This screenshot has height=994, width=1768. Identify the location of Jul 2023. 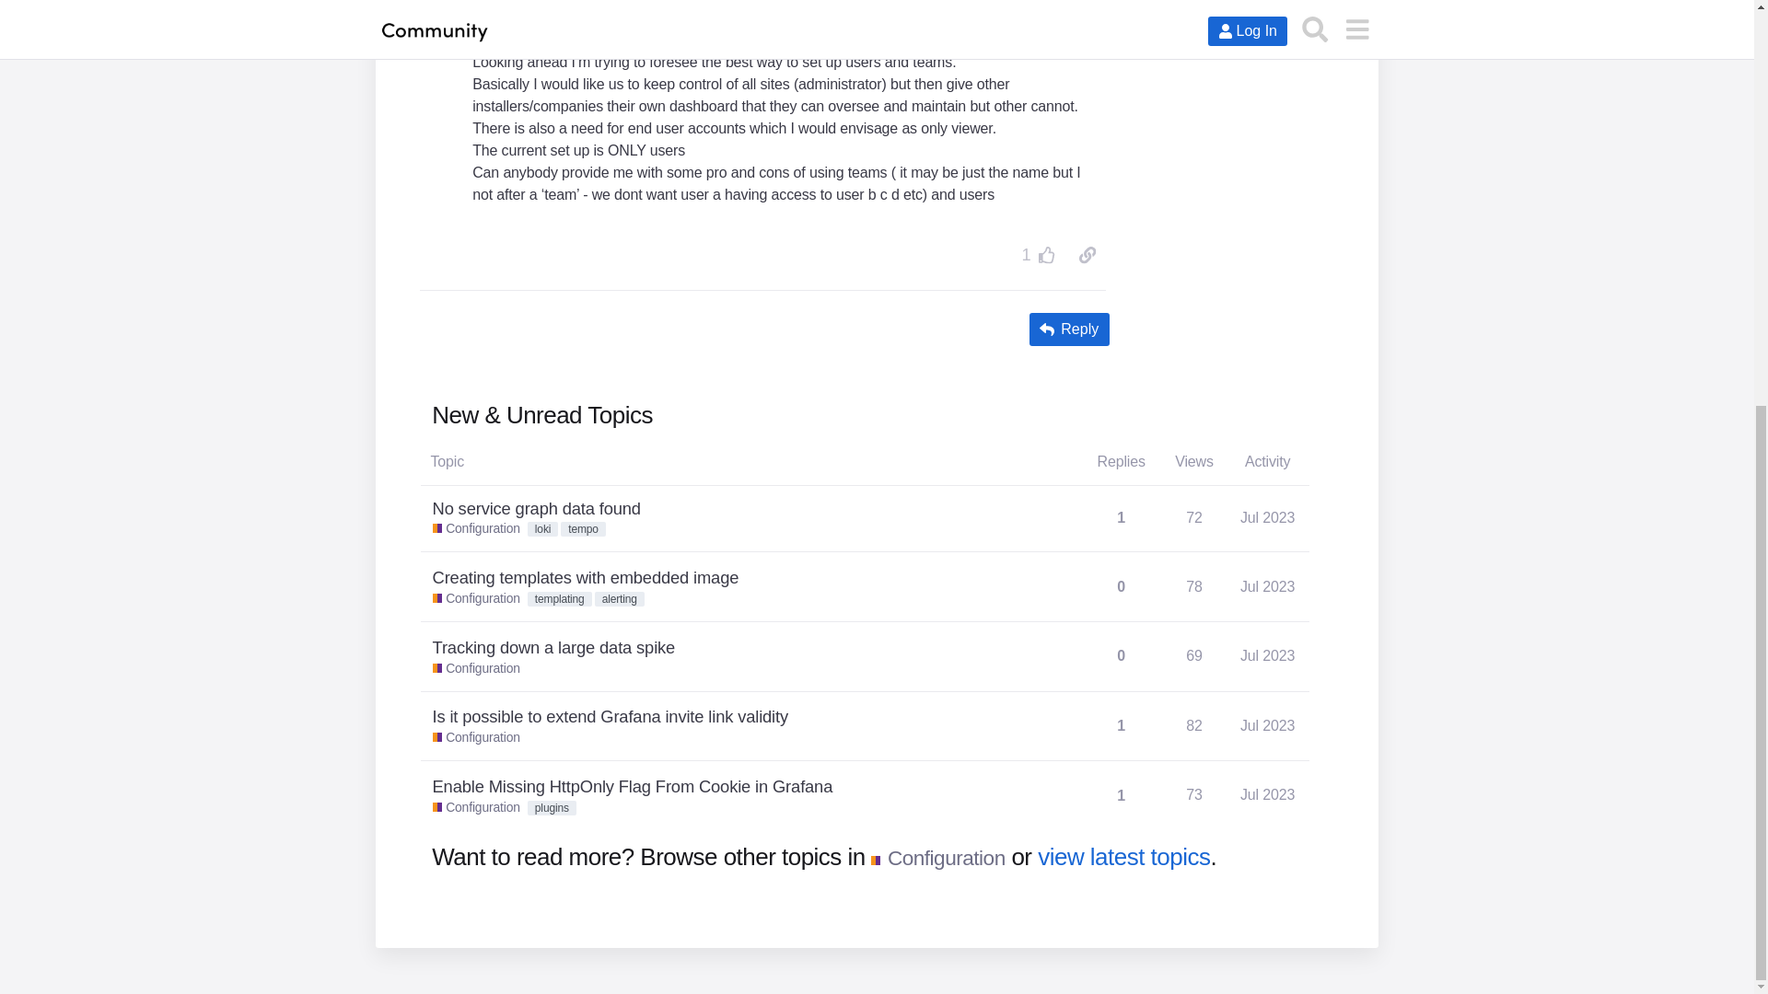
(542, 529).